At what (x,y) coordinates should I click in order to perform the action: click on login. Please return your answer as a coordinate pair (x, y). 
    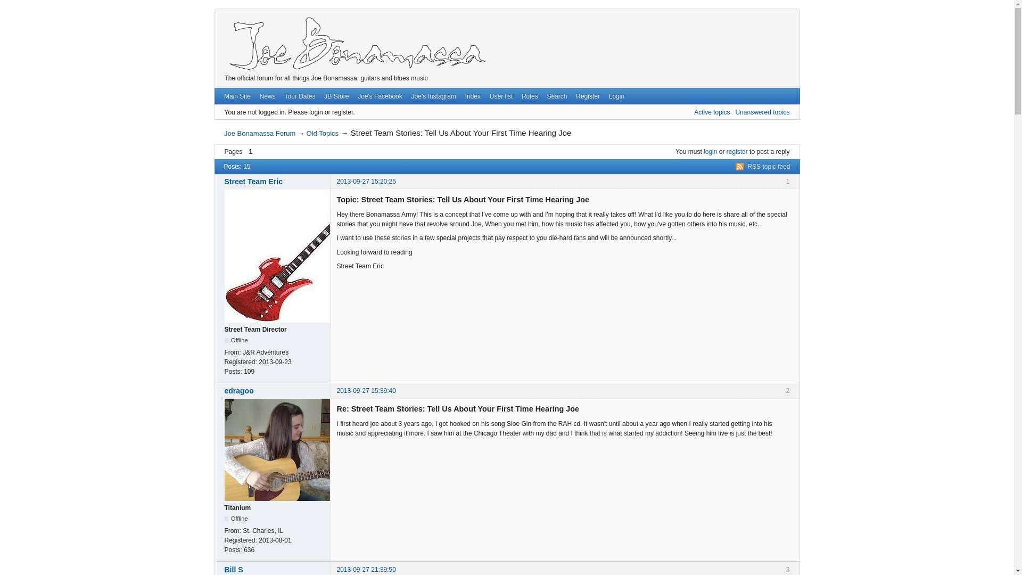
    Looking at the image, I should click on (710, 151).